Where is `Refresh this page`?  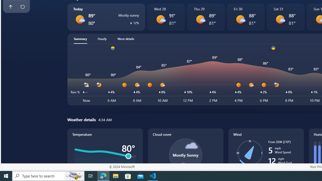
Refresh this page is located at coordinates (22, 7).